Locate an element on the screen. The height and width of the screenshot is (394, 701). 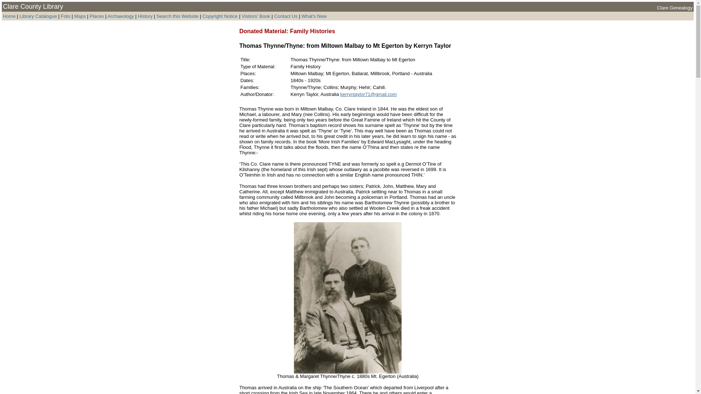
History is located at coordinates (145, 16).